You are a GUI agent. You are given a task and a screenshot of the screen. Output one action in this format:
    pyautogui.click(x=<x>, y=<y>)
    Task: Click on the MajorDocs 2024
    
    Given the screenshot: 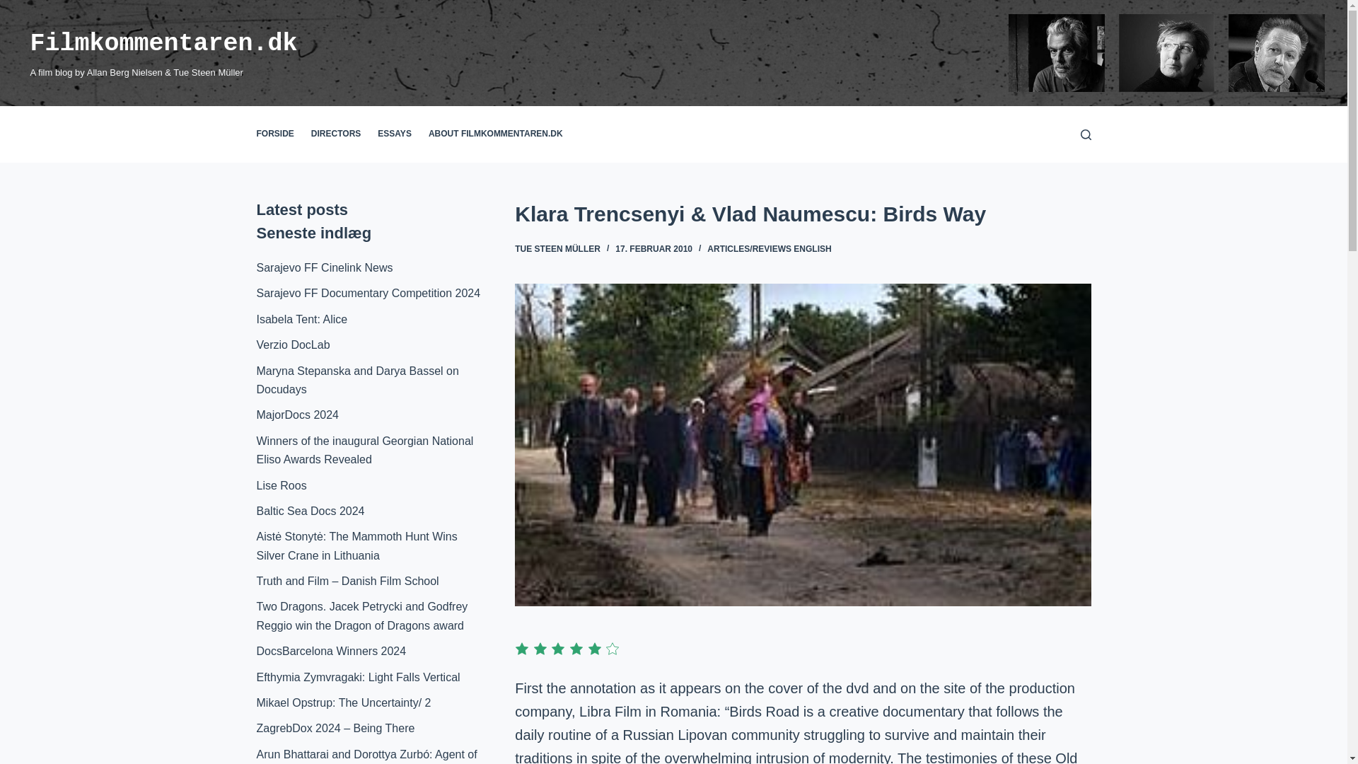 What is the action you would take?
    pyautogui.click(x=297, y=415)
    